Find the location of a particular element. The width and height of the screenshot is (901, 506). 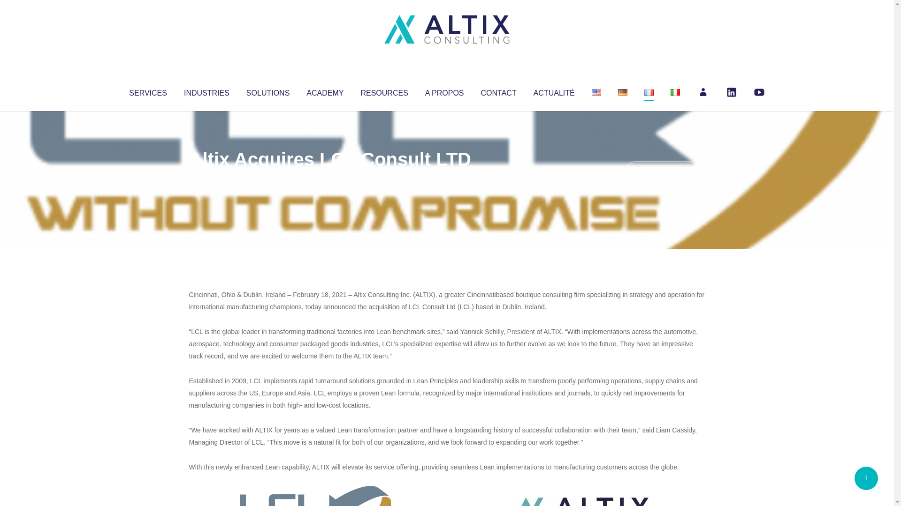

SERVICES is located at coordinates (147, 91).